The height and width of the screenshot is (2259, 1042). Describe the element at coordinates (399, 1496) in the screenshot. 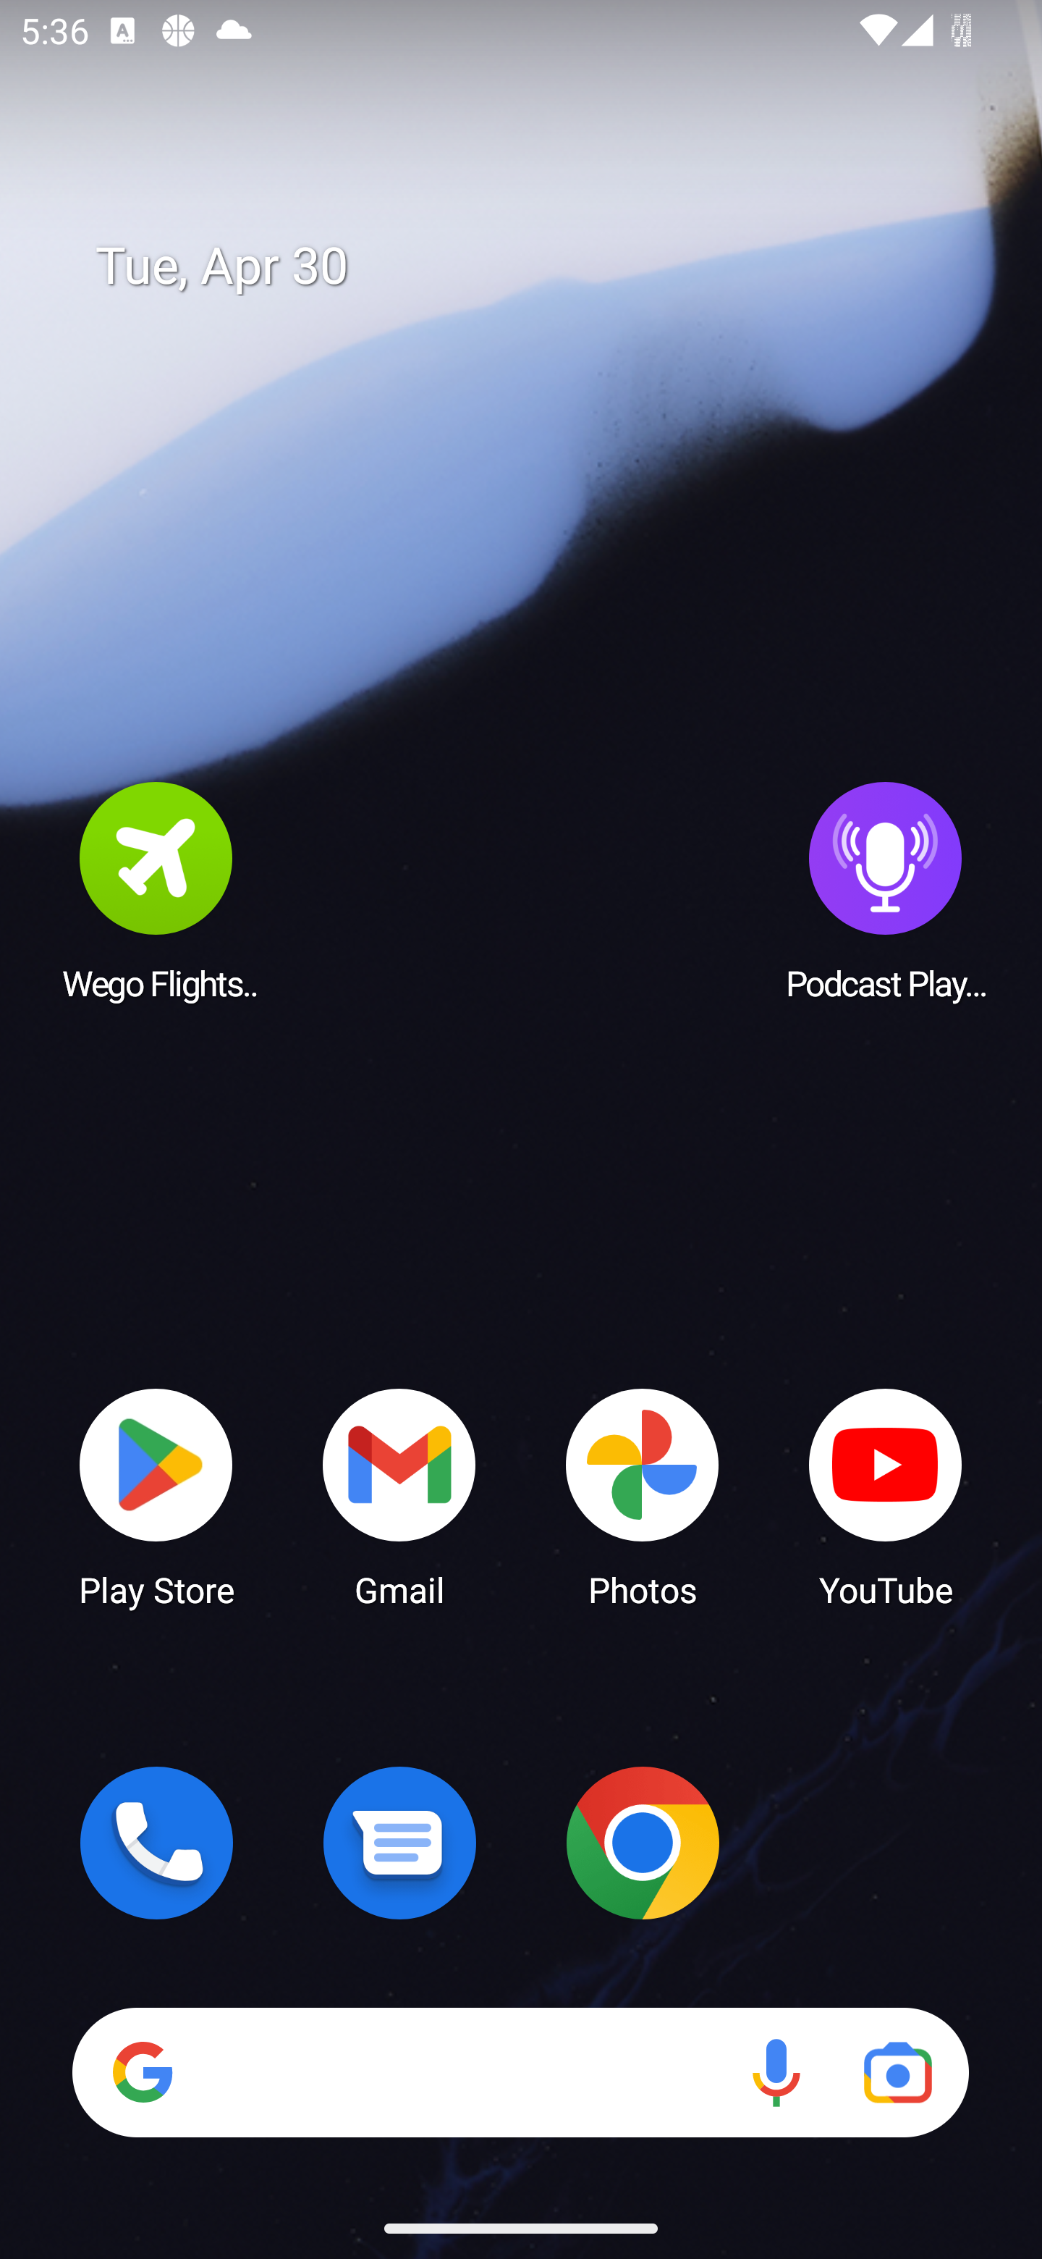

I see `Gmail` at that location.